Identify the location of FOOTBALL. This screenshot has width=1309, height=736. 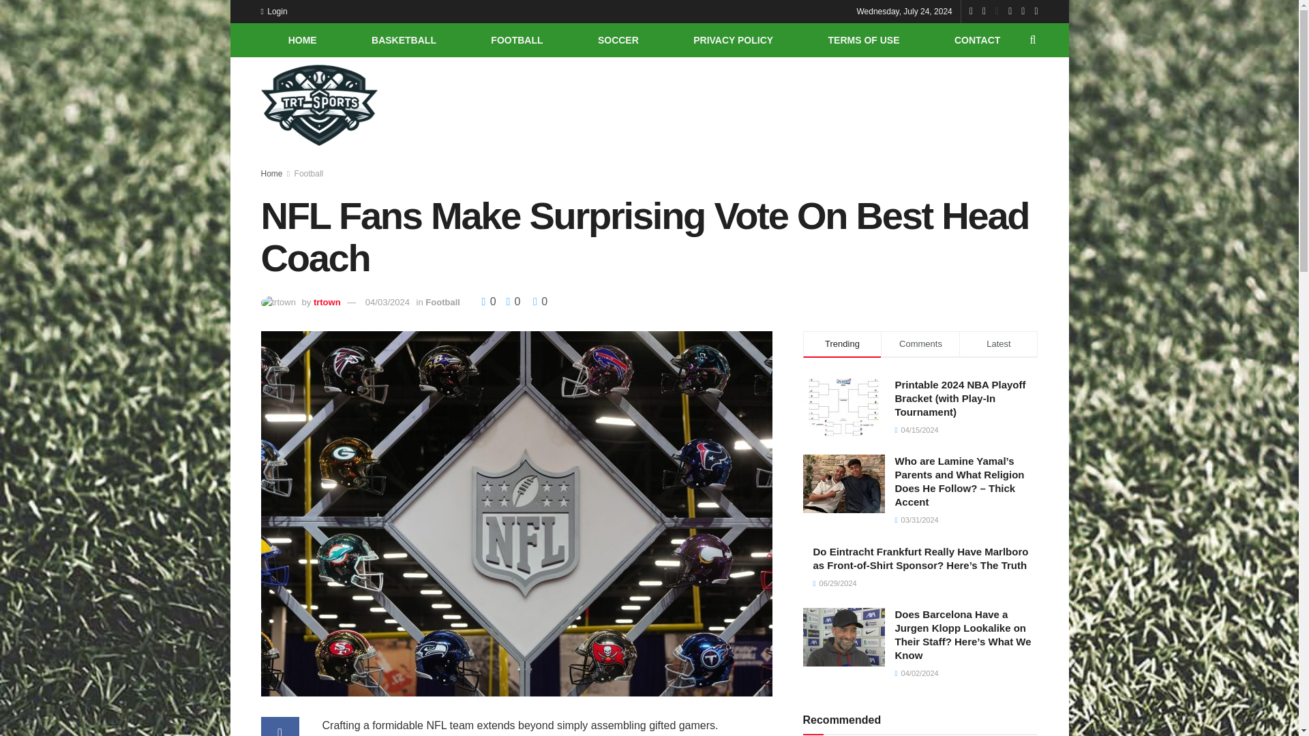
(517, 40).